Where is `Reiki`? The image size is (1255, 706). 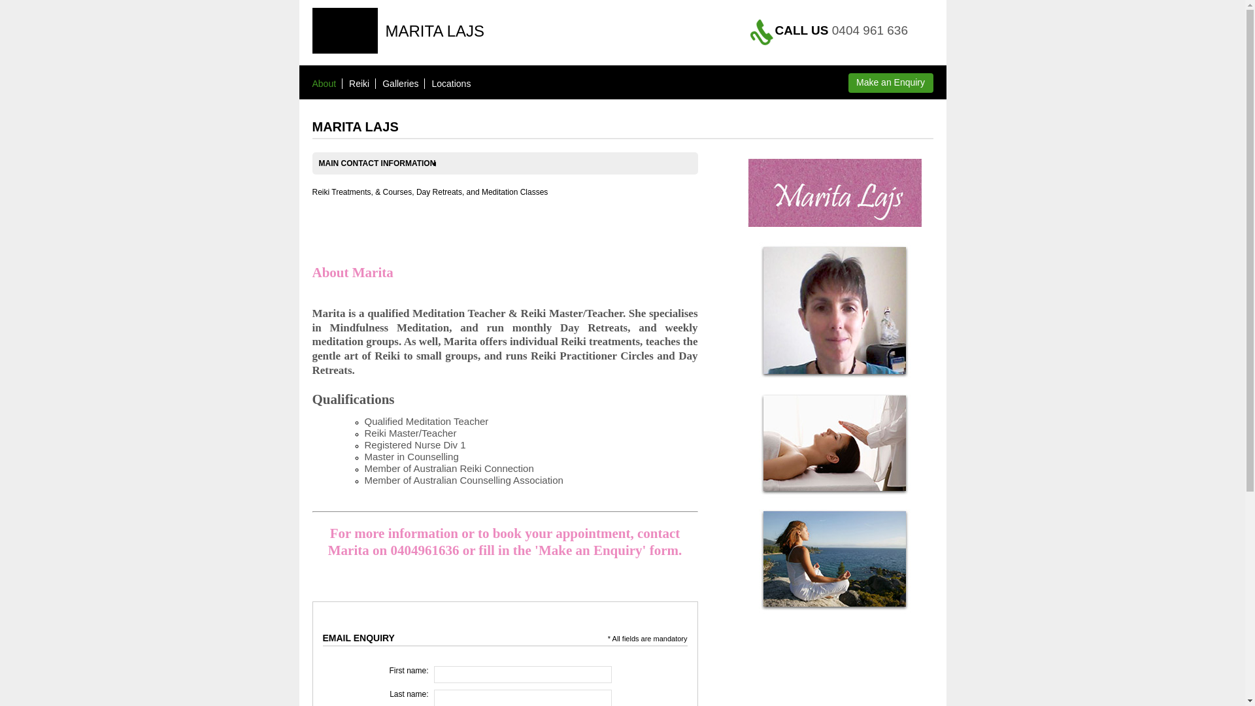 Reiki is located at coordinates (360, 84).